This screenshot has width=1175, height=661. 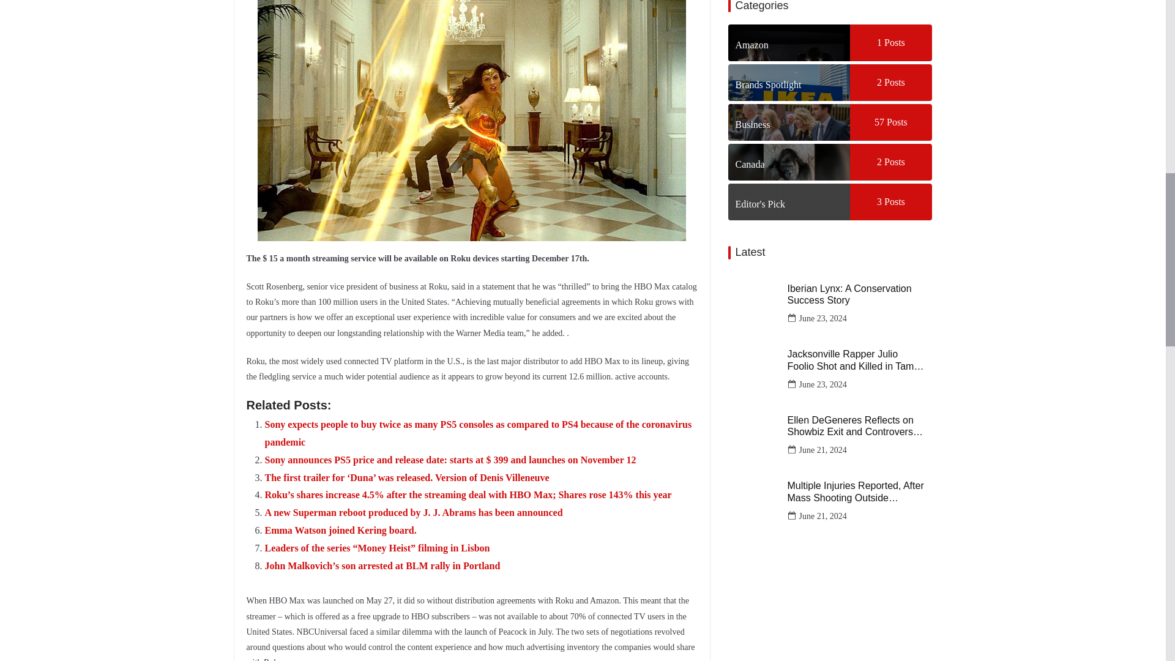 What do you see at coordinates (340, 530) in the screenshot?
I see `Emma Watson joined Kering board.` at bounding box center [340, 530].